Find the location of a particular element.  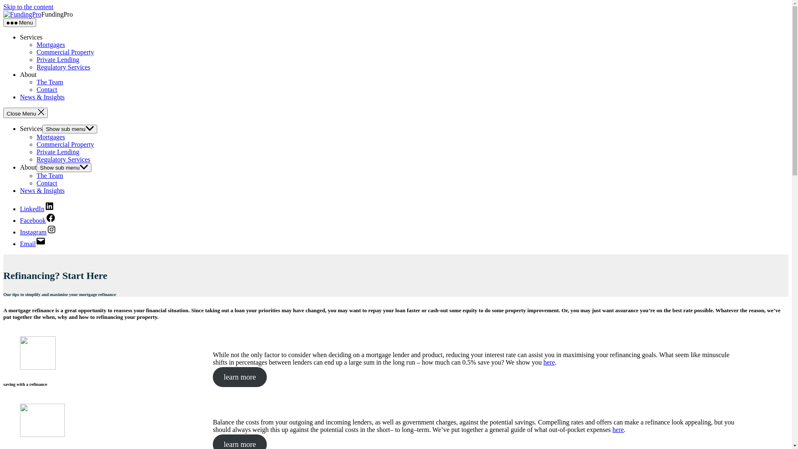

Private Lending is located at coordinates (58, 60).